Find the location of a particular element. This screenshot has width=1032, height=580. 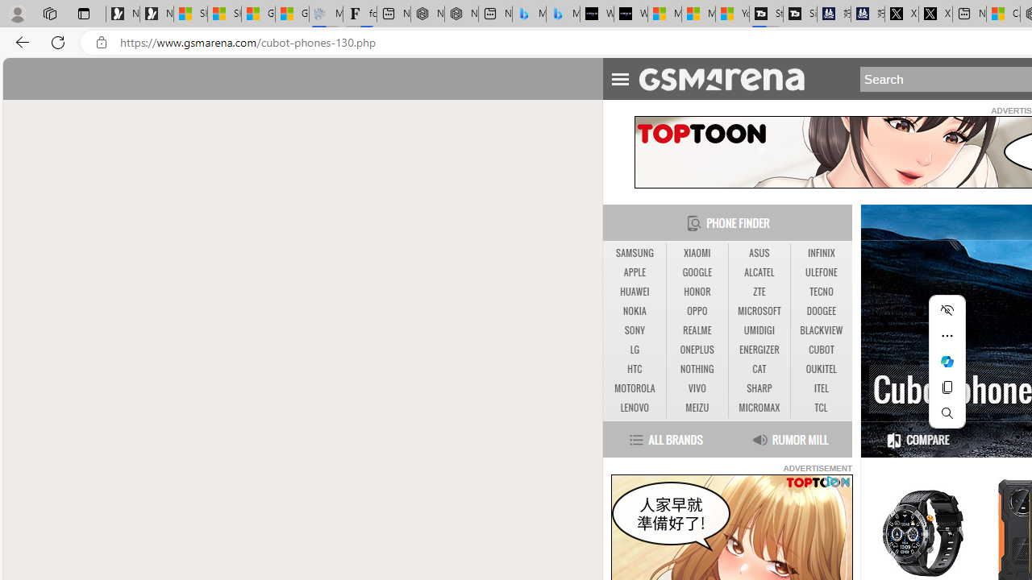

OUKITEL is located at coordinates (821, 369).